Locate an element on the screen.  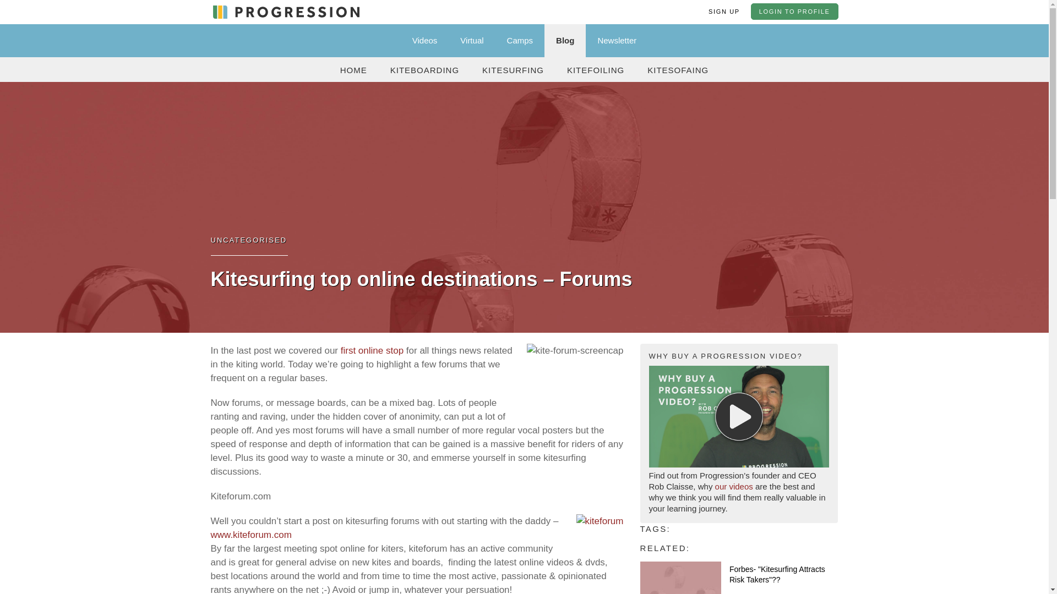
LOGIN TO PROFILE is located at coordinates (794, 11).